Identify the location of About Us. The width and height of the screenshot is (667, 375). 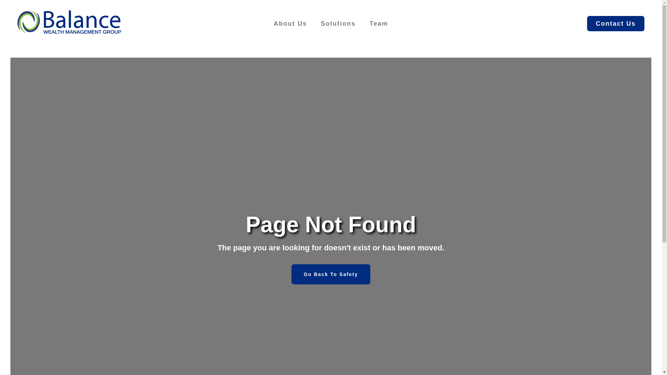
(290, 24).